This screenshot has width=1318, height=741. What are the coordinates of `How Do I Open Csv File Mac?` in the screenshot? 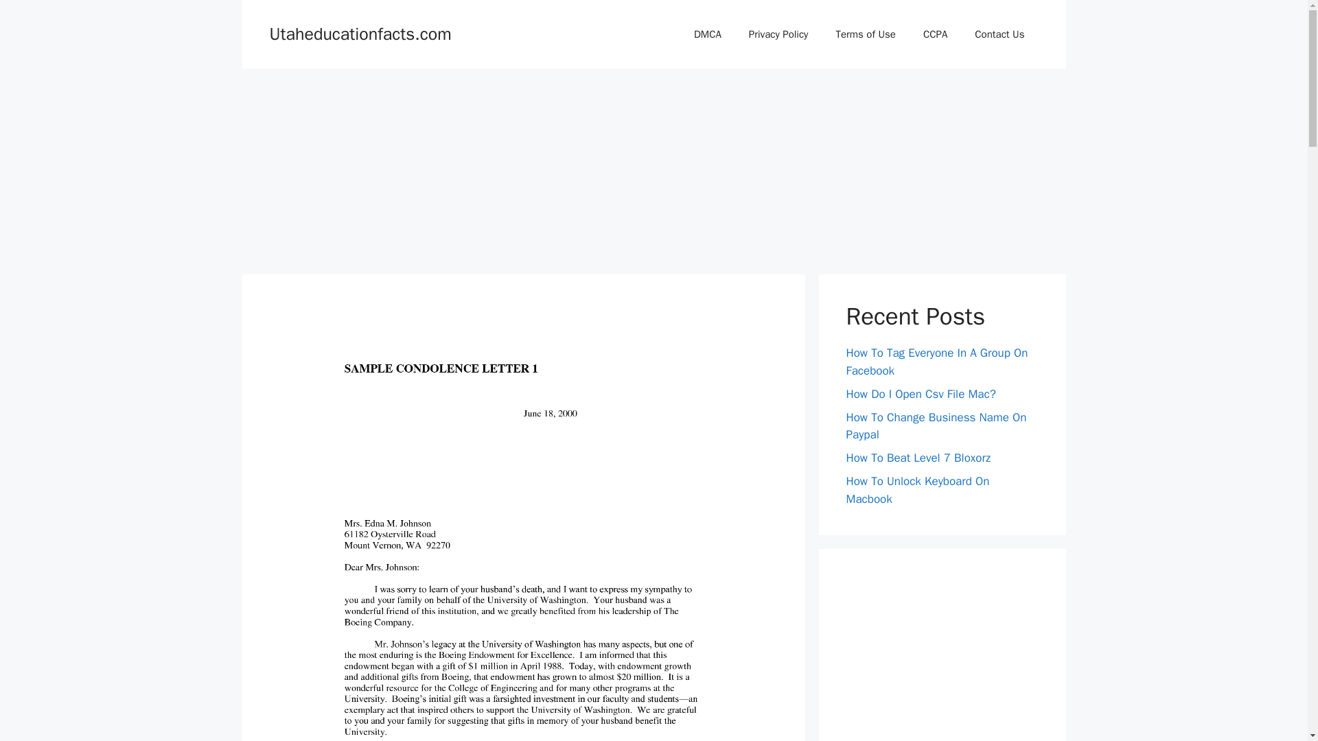 It's located at (920, 394).